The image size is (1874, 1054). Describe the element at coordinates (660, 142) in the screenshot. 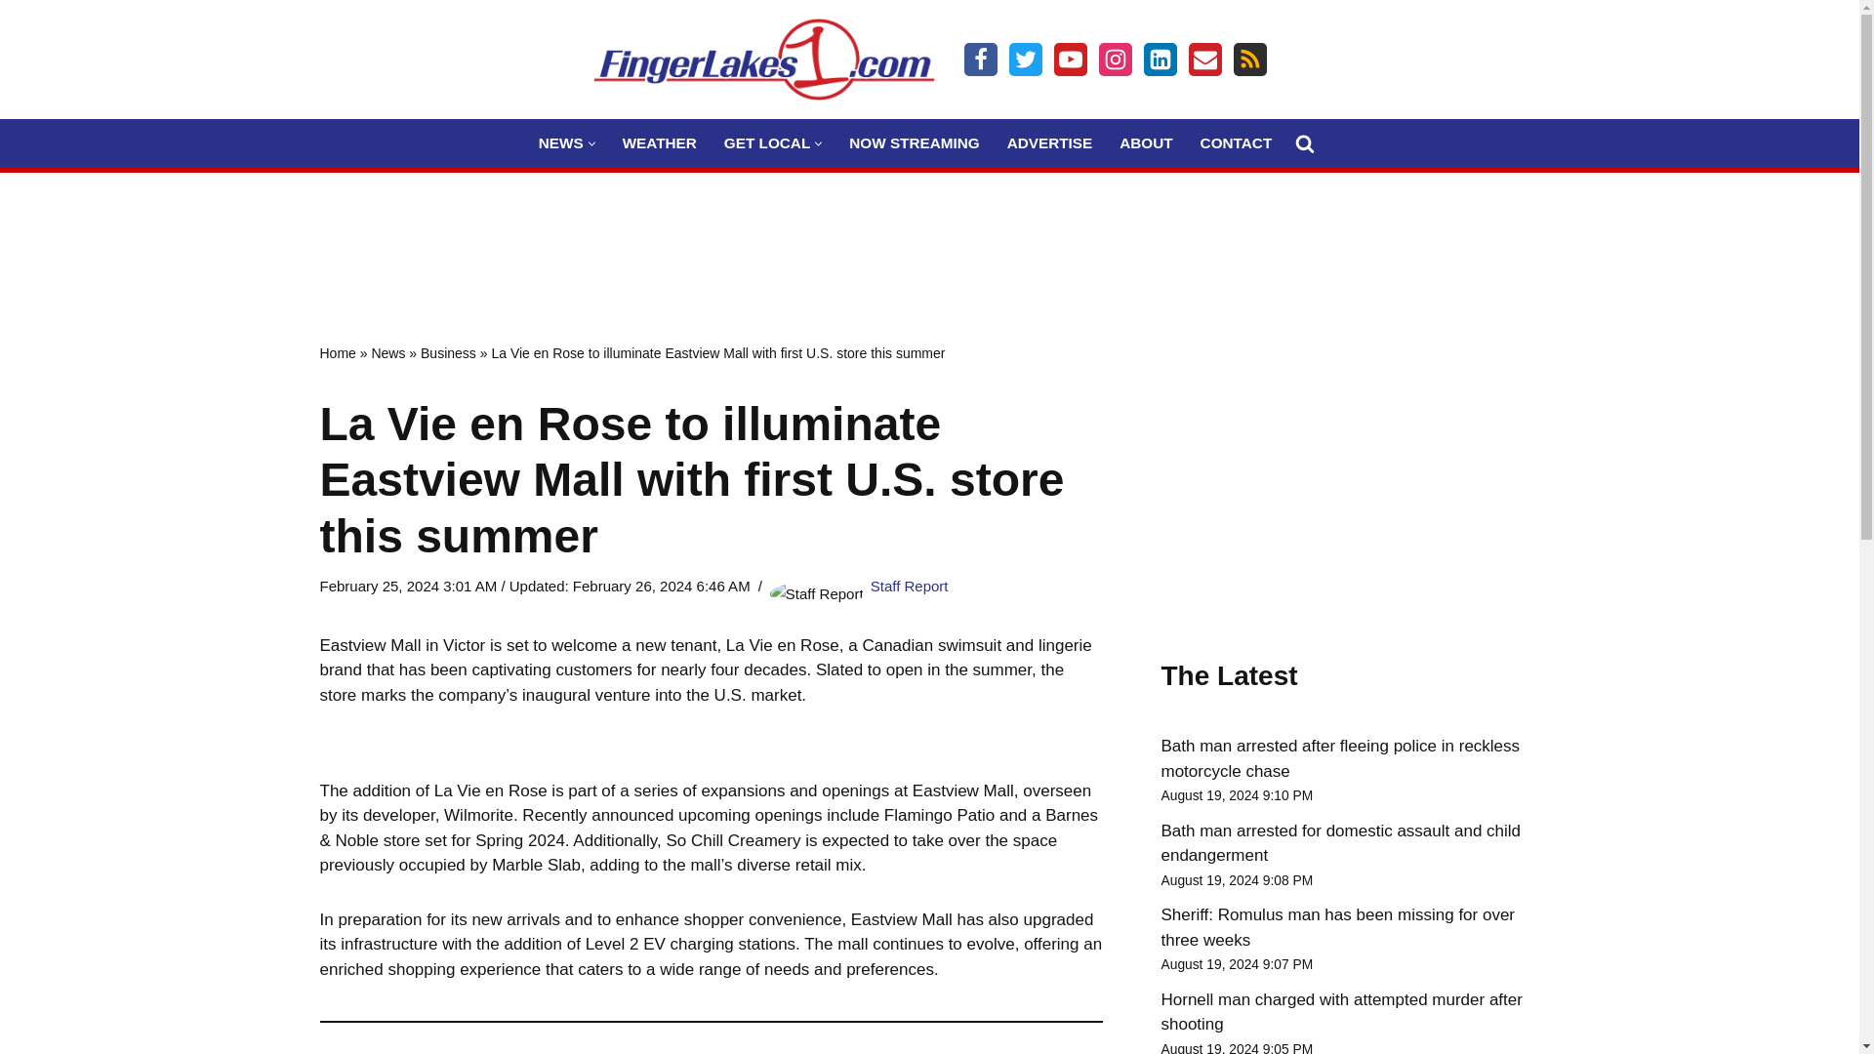

I see `WEATHER` at that location.